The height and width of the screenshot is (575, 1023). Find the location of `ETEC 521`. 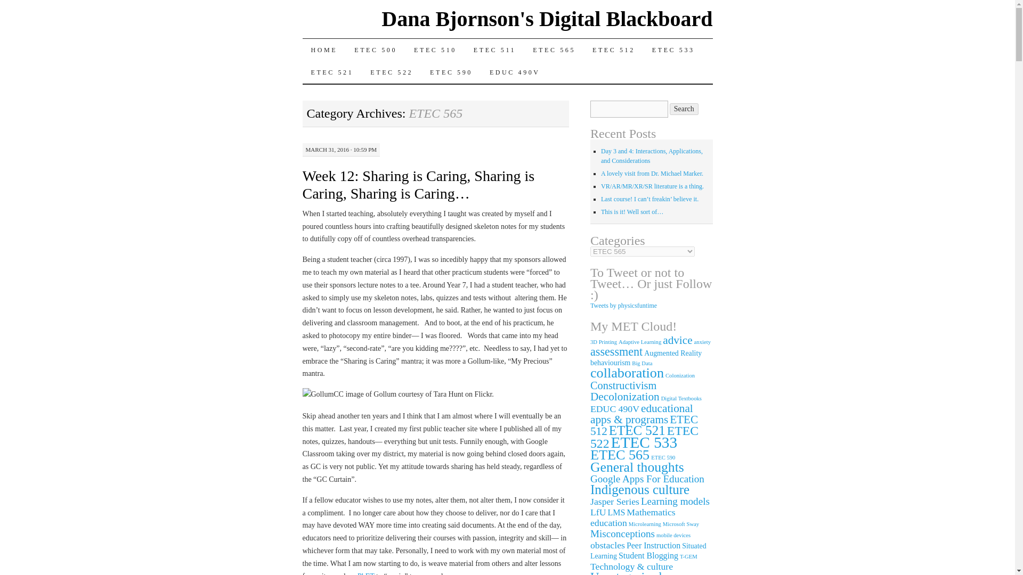

ETEC 521 is located at coordinates (332, 72).